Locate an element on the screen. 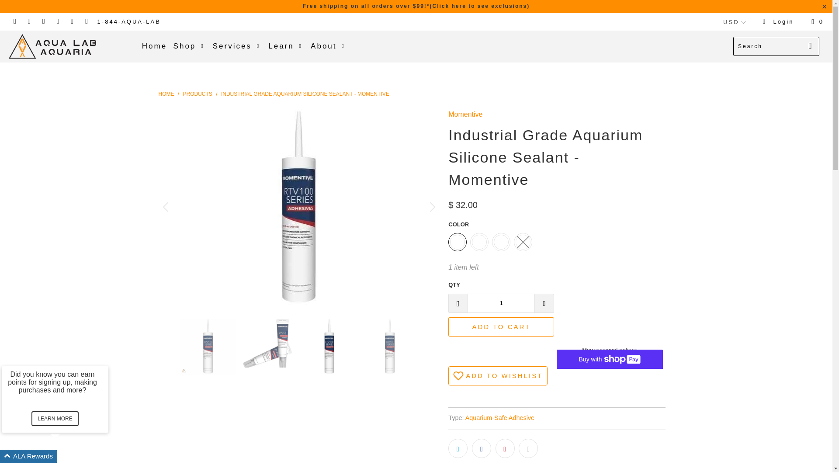 Image resolution: width=839 pixels, height=472 pixels. Aqua Lab Aquaria on Facebook is located at coordinates (29, 22).